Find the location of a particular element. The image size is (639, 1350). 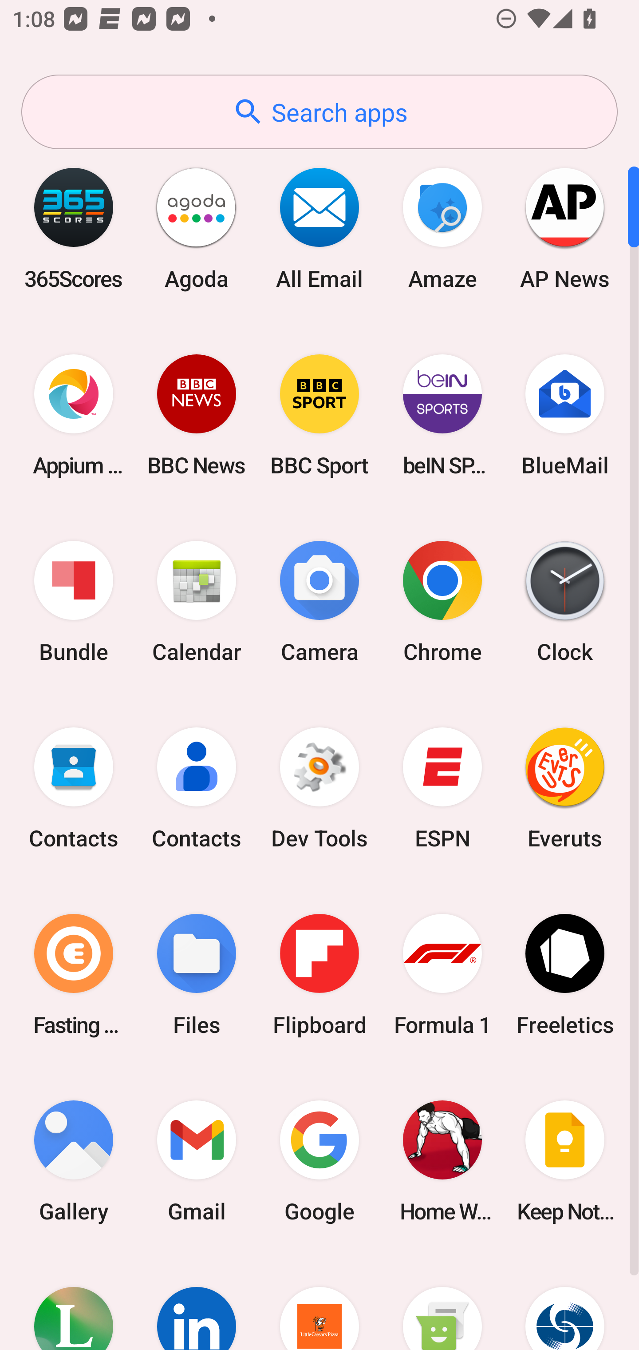

Dev Tools is located at coordinates (319, 788).